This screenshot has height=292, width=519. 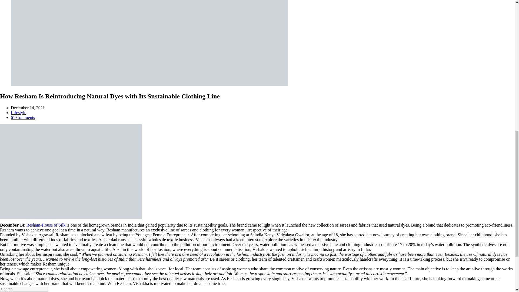 I want to click on Resham-House of Silk, so click(x=46, y=225).